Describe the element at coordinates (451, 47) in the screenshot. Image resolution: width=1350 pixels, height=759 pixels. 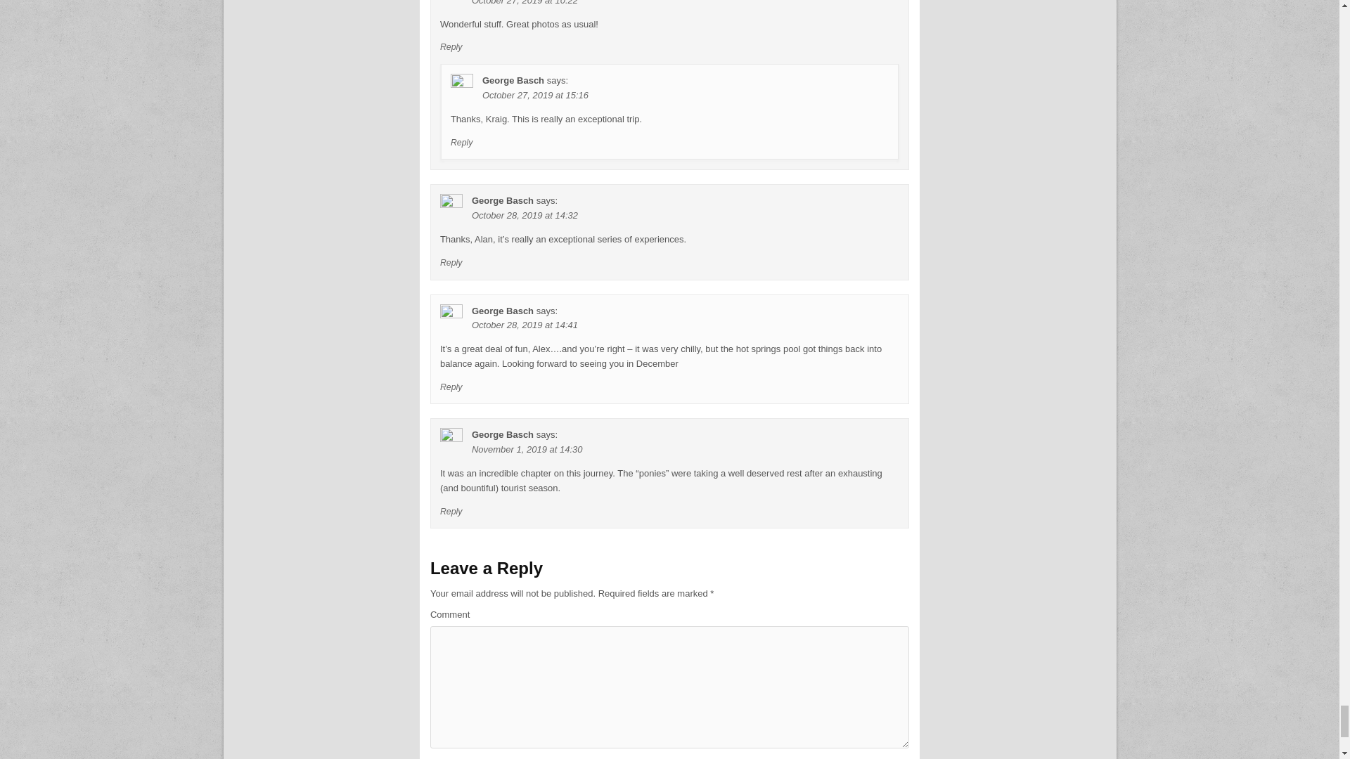
I see `Reply` at that location.